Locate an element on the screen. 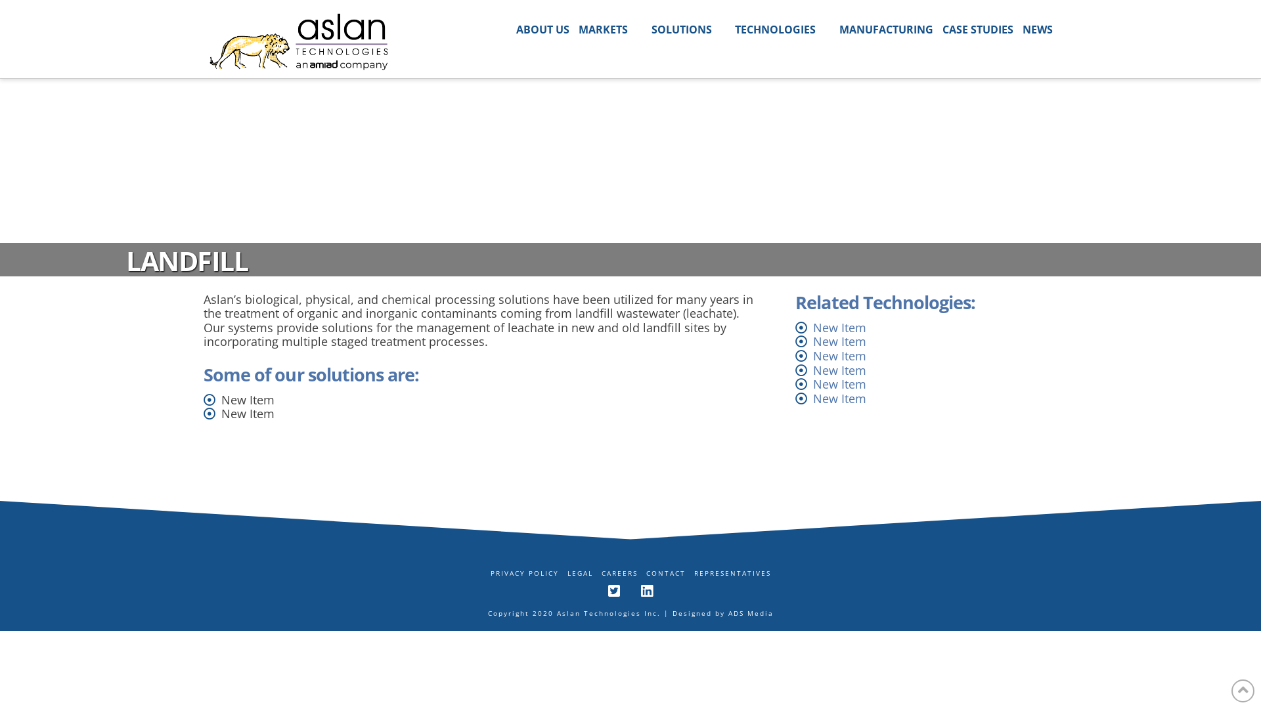 This screenshot has height=709, width=1261. CONTACT is located at coordinates (666, 574).